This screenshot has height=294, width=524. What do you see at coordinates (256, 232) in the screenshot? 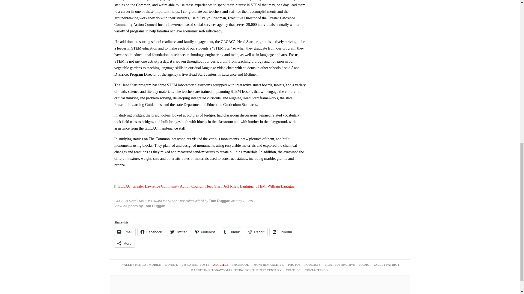
I see `Click to share on Reddit` at bounding box center [256, 232].